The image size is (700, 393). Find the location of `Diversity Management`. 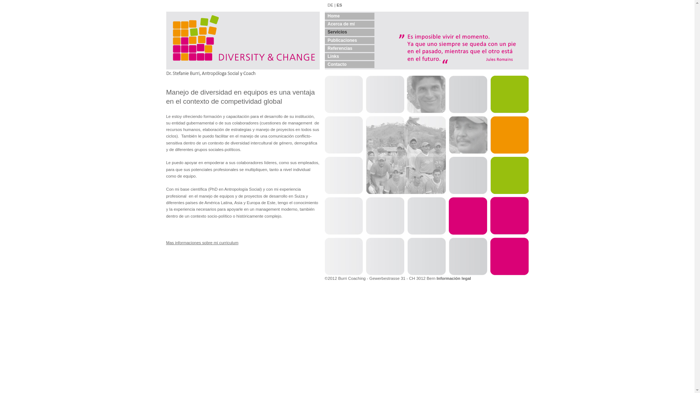

Diversity Management is located at coordinates (427, 175).